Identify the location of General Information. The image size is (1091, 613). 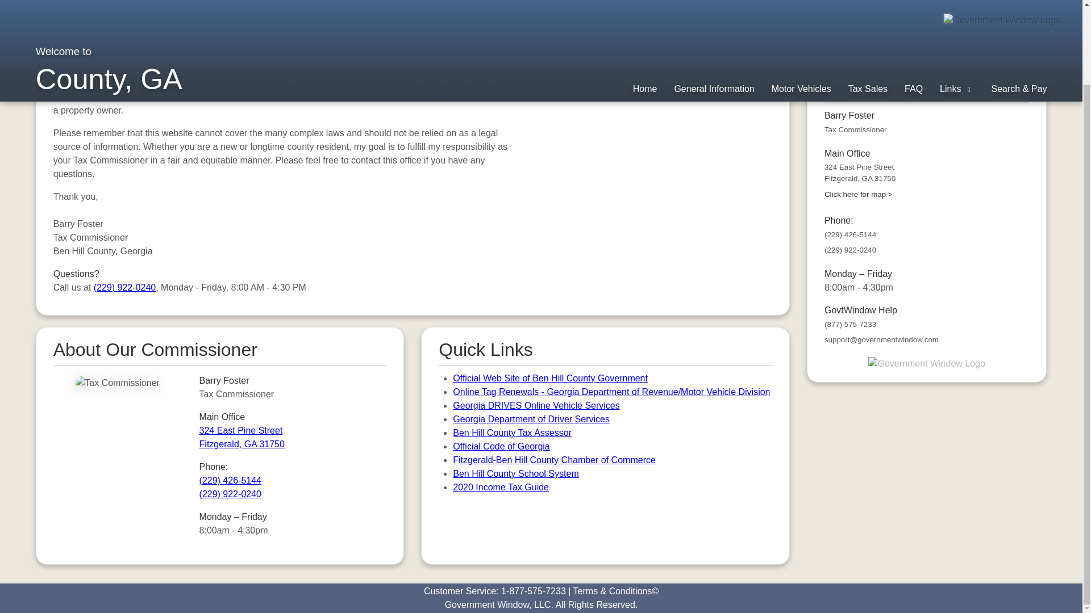
(714, 2).